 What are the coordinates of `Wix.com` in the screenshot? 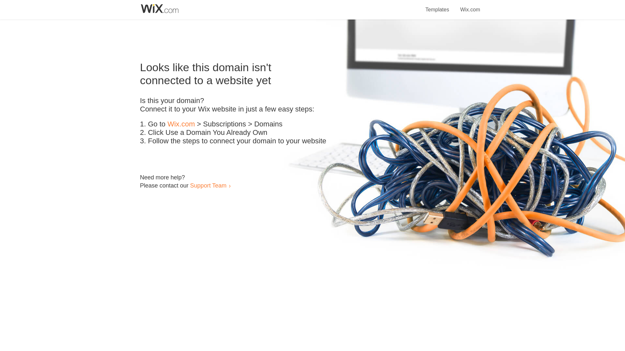 It's located at (470, 6).